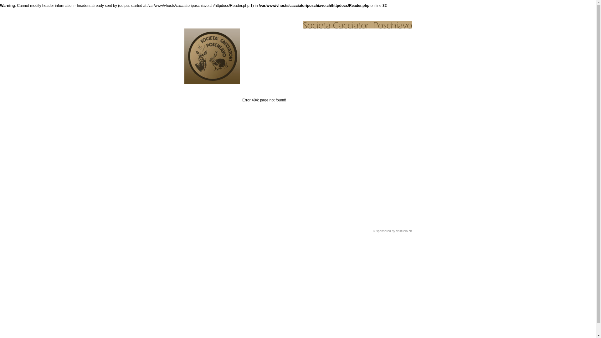 The width and height of the screenshot is (601, 338). I want to click on Home, so click(203, 89).